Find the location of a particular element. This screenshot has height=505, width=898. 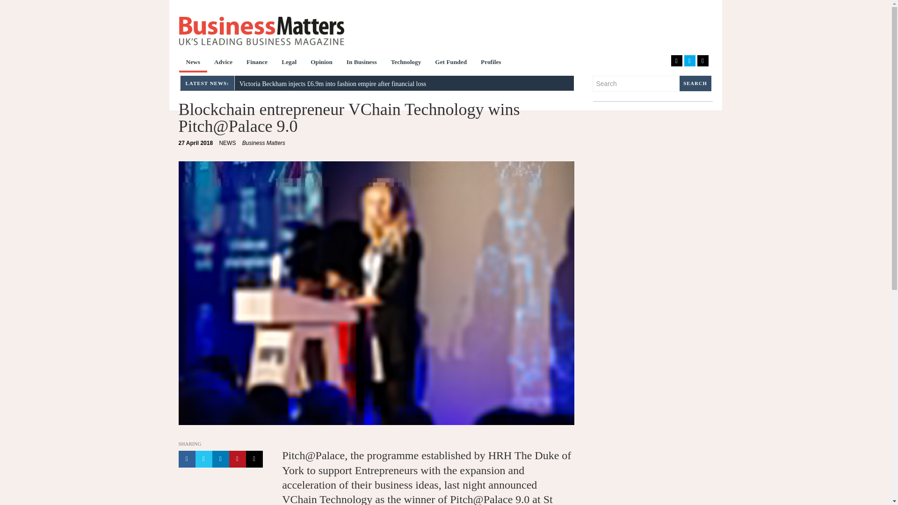

Opinion is located at coordinates (321, 63).